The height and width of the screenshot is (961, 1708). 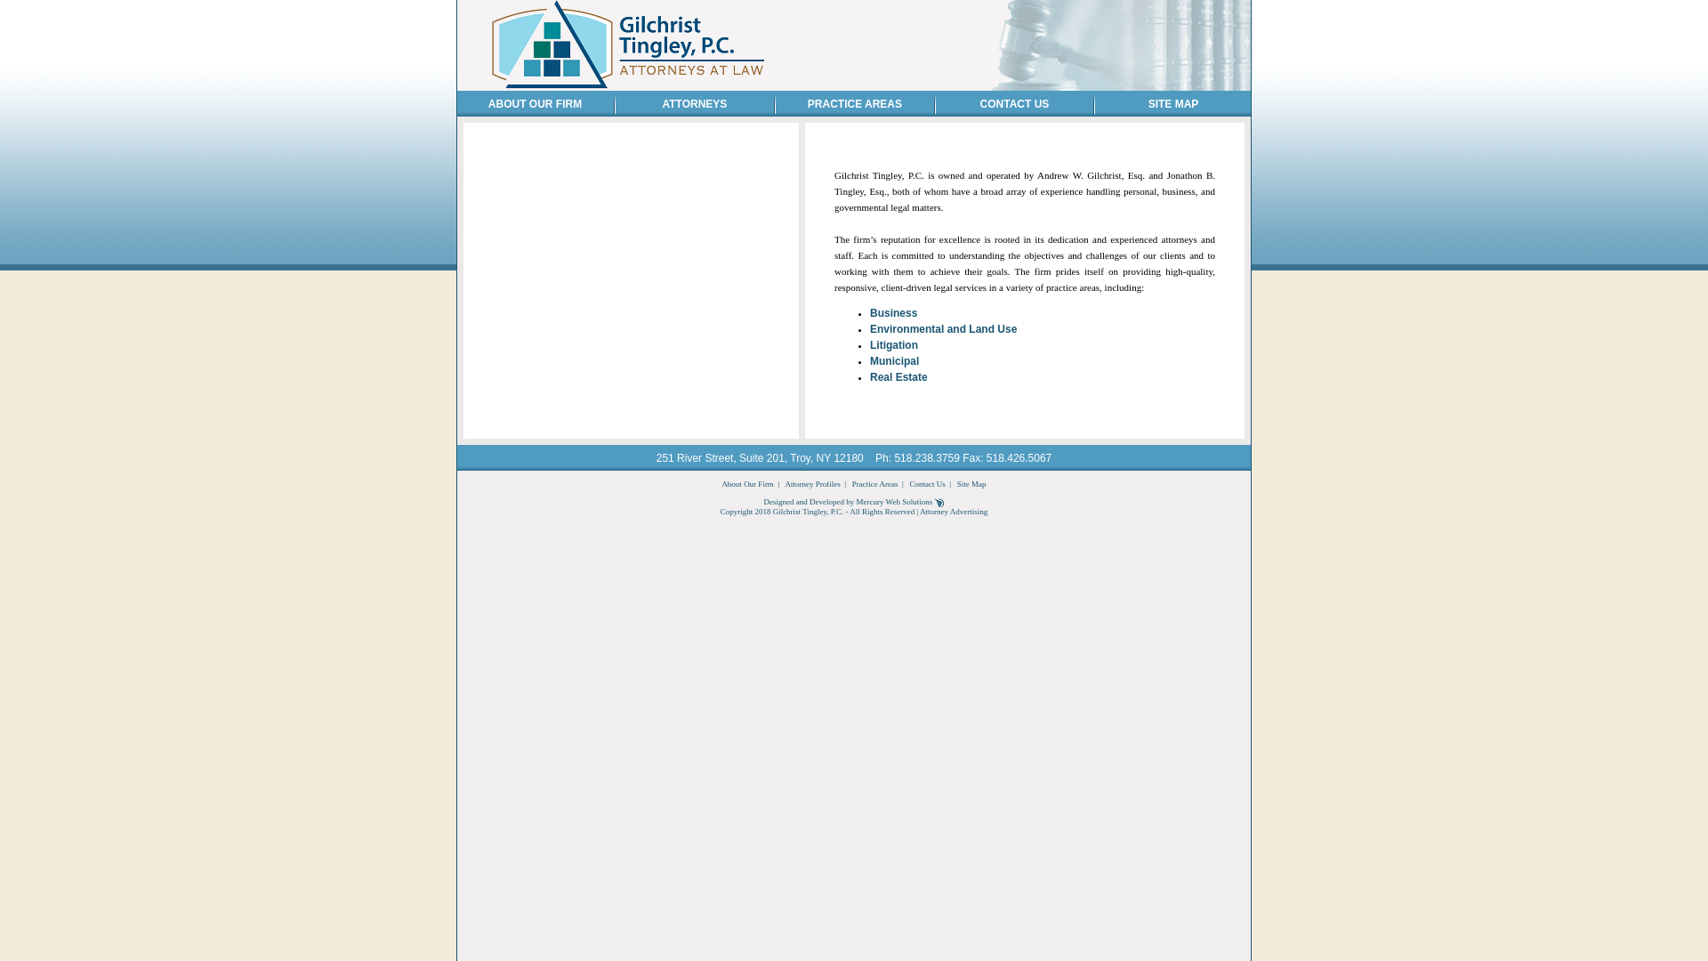 I want to click on Real Estate, so click(x=898, y=376).